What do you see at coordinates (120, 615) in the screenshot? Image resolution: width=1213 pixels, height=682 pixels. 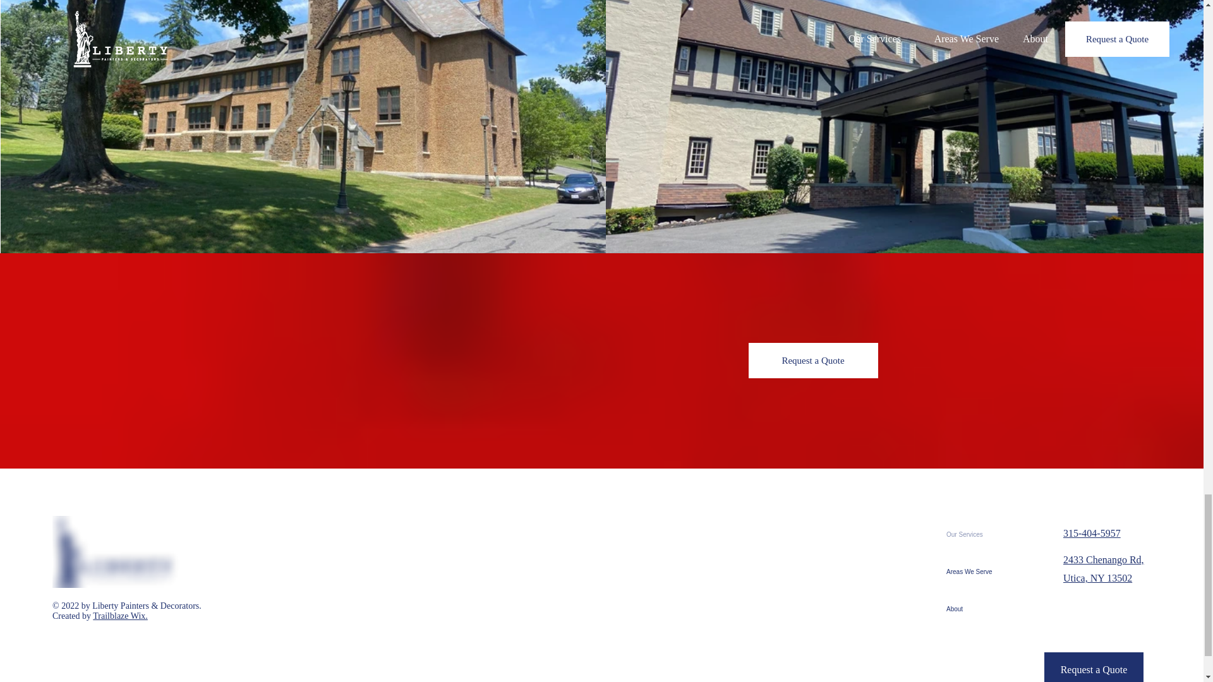 I see `Trailblaze Wix.` at bounding box center [120, 615].